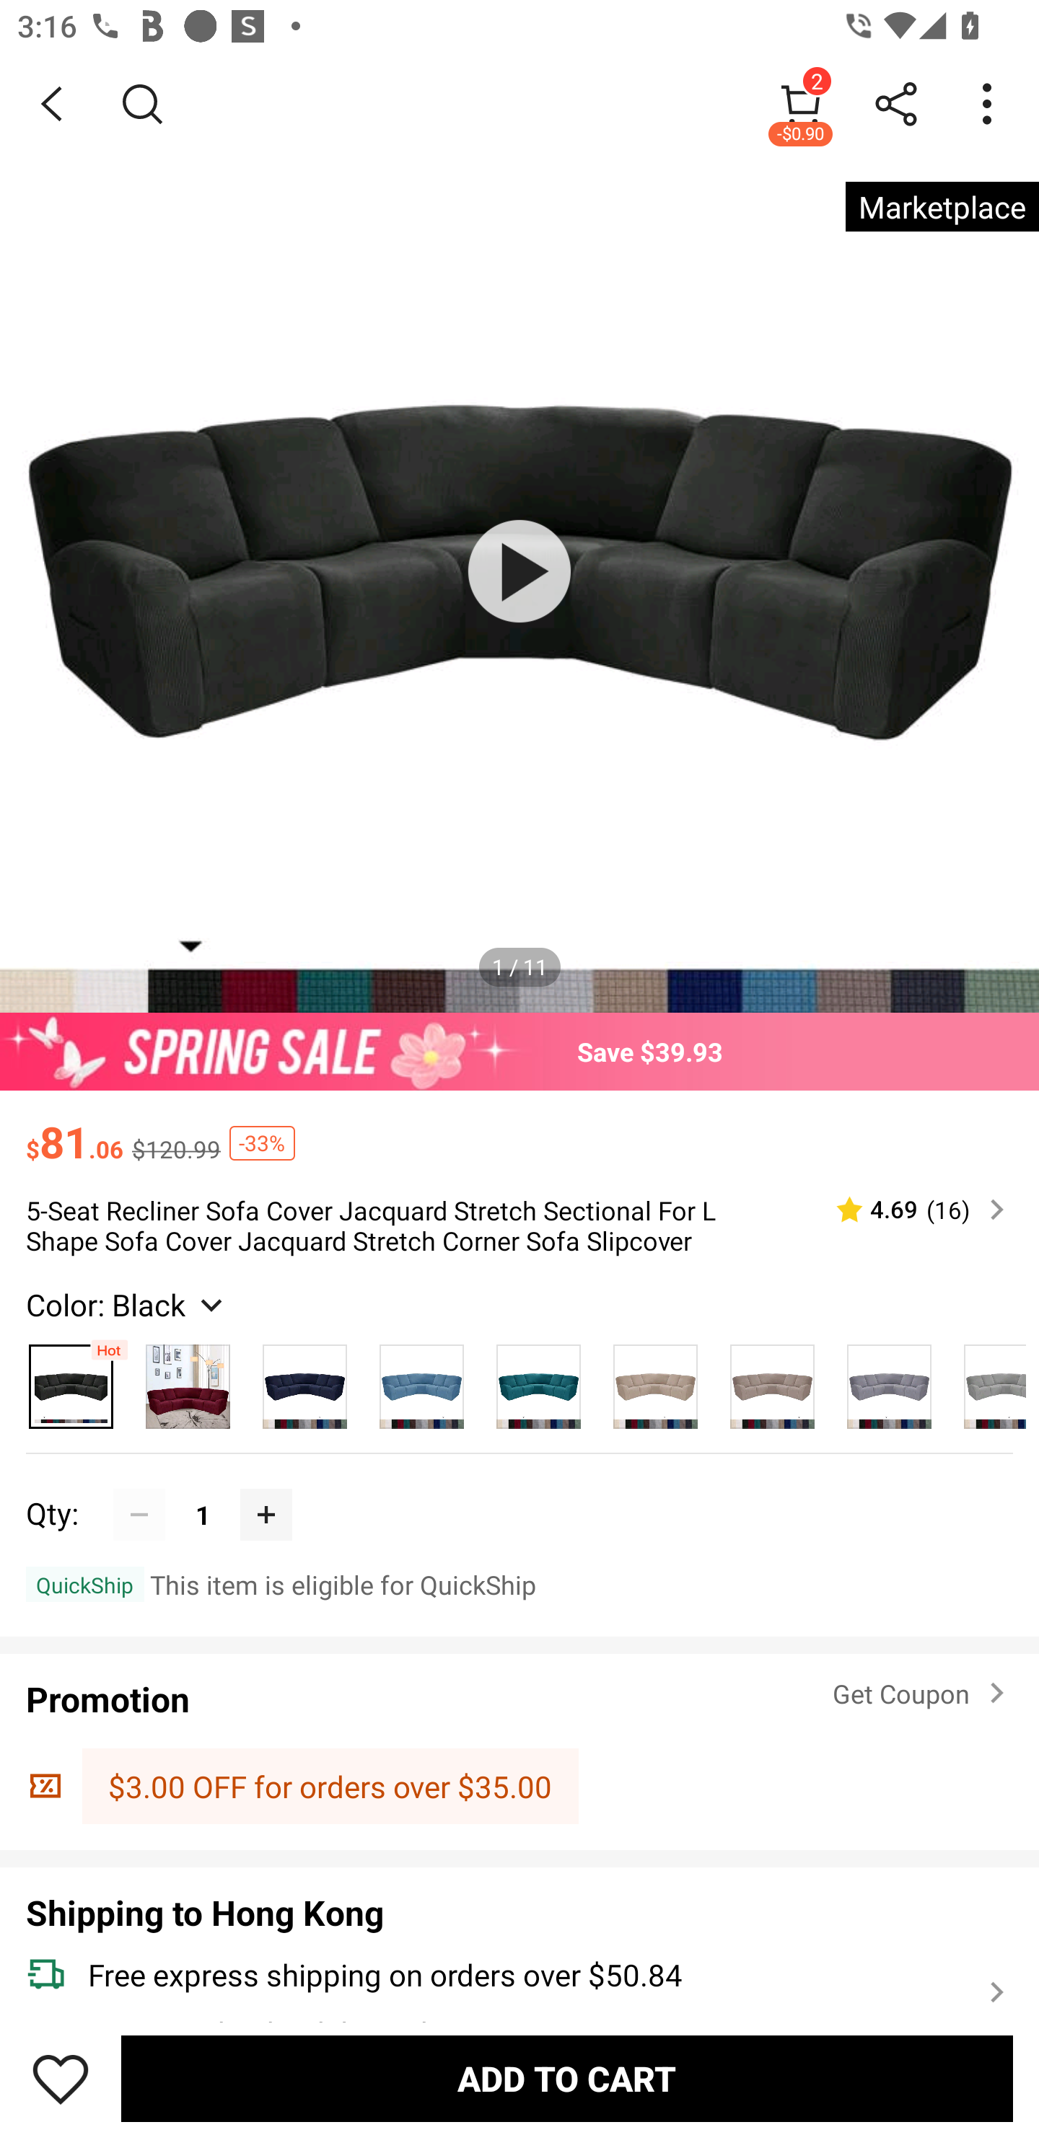 The height and width of the screenshot is (2135, 1039). Describe the element at coordinates (910, 1209) in the screenshot. I see `4.69 (16)` at that location.